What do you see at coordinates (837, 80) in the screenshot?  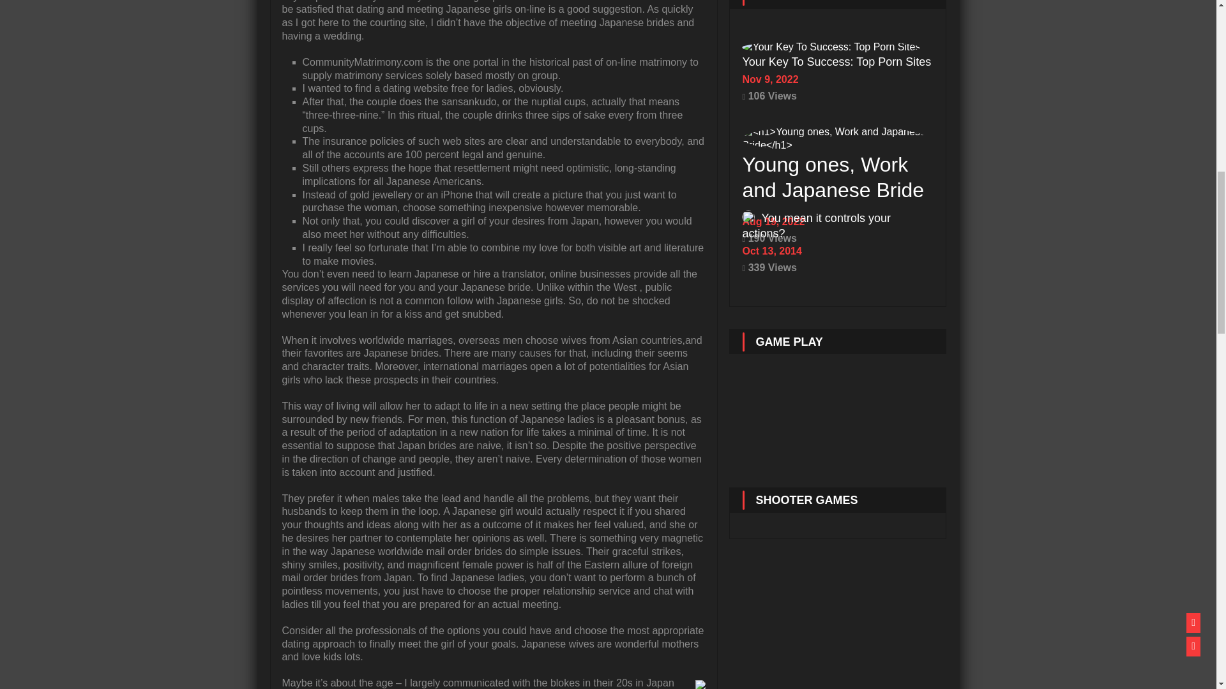 I see `Nov 9, 2022` at bounding box center [837, 80].